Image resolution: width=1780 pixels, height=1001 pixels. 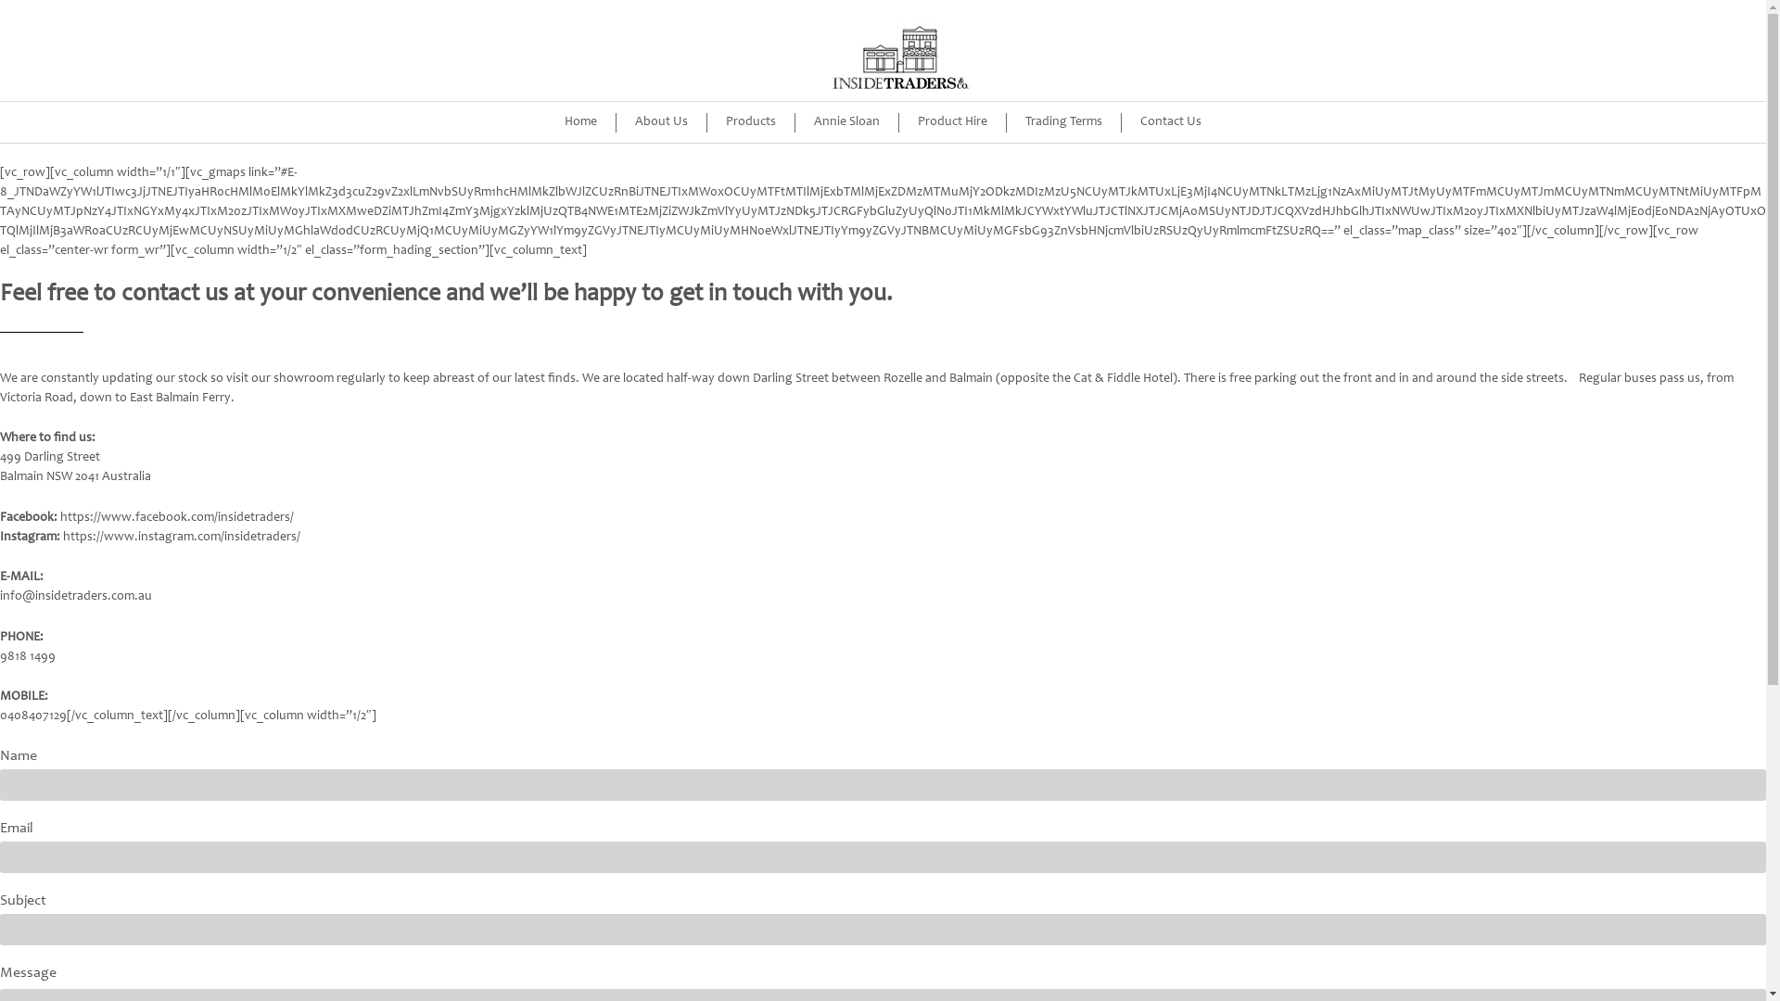 What do you see at coordinates (1171, 122) in the screenshot?
I see `Contact Us` at bounding box center [1171, 122].